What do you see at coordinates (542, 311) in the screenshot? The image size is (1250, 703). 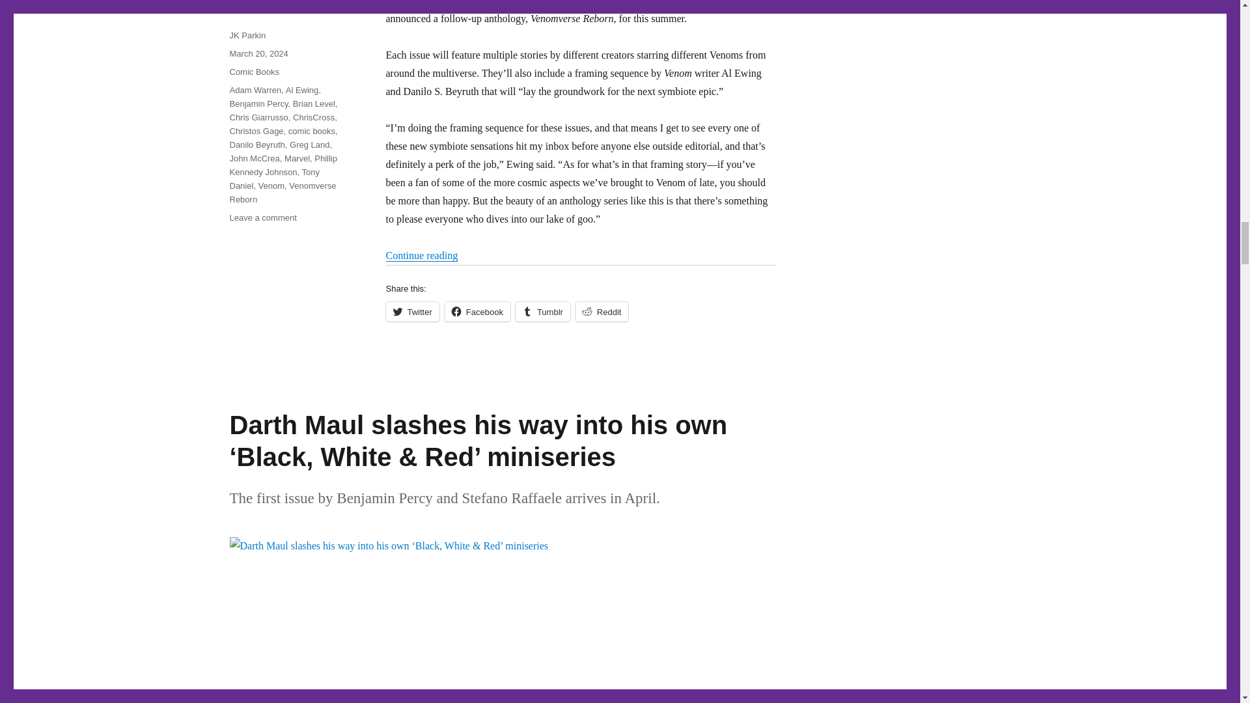 I see `Click to share on Tumblr` at bounding box center [542, 311].